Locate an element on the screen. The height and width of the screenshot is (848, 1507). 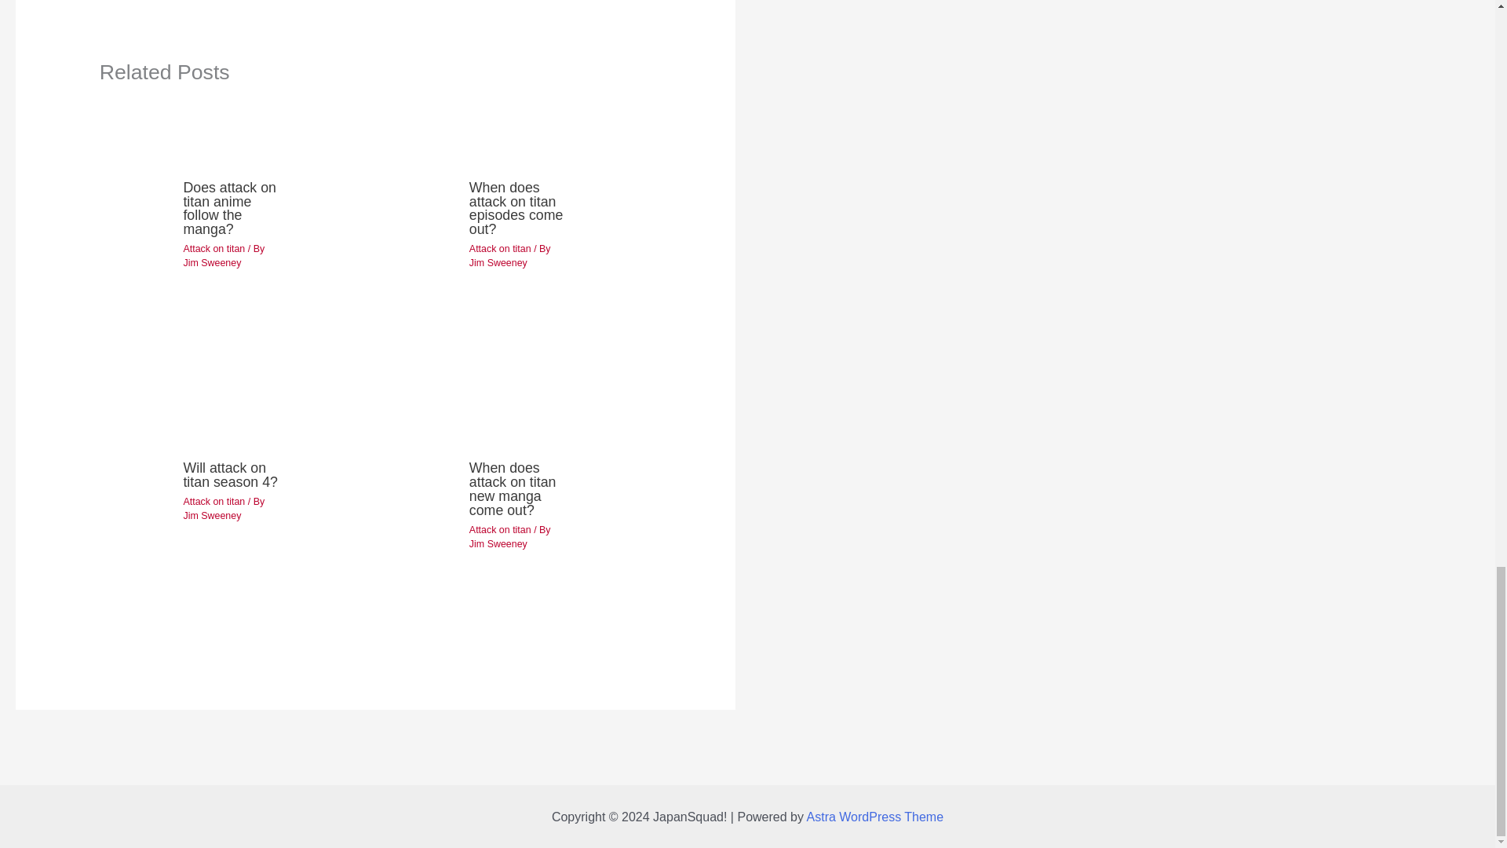
View all posts by Jim Sweeney is located at coordinates (212, 516).